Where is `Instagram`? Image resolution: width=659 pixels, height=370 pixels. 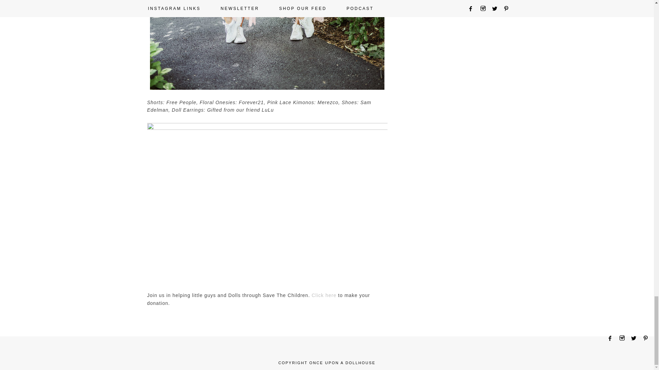
Instagram is located at coordinates (624, 338).